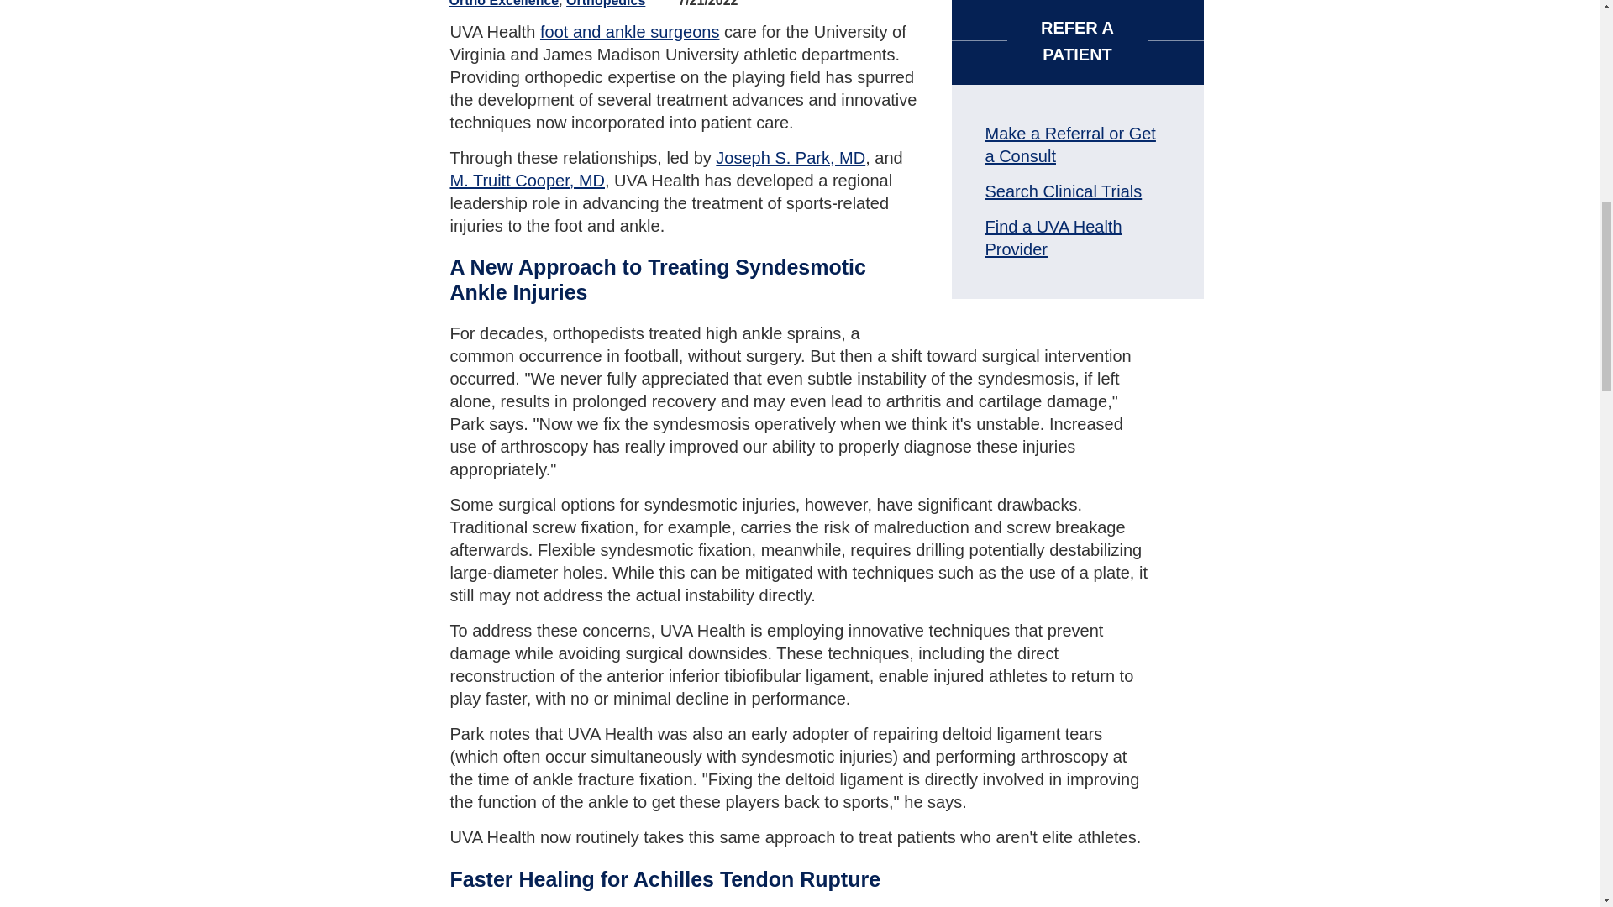 The width and height of the screenshot is (1613, 907). What do you see at coordinates (528, 180) in the screenshot?
I see `M. Truitt Cooper, MD` at bounding box center [528, 180].